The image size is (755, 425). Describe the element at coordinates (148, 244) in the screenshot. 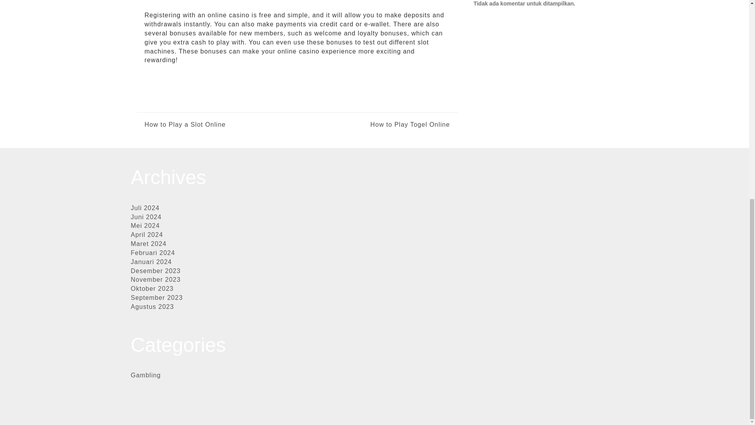

I see `Maret 2024` at that location.